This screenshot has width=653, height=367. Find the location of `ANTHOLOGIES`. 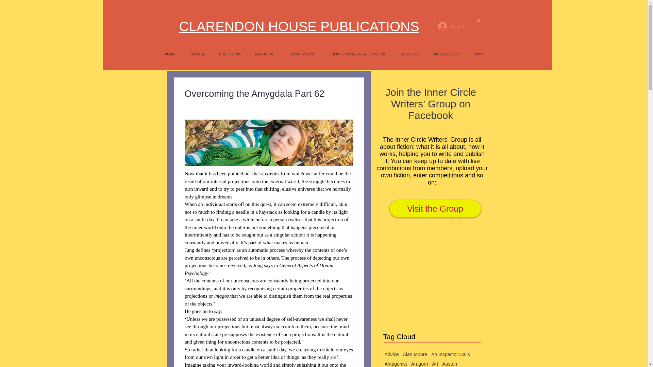

ANTHOLOGIES is located at coordinates (447, 54).